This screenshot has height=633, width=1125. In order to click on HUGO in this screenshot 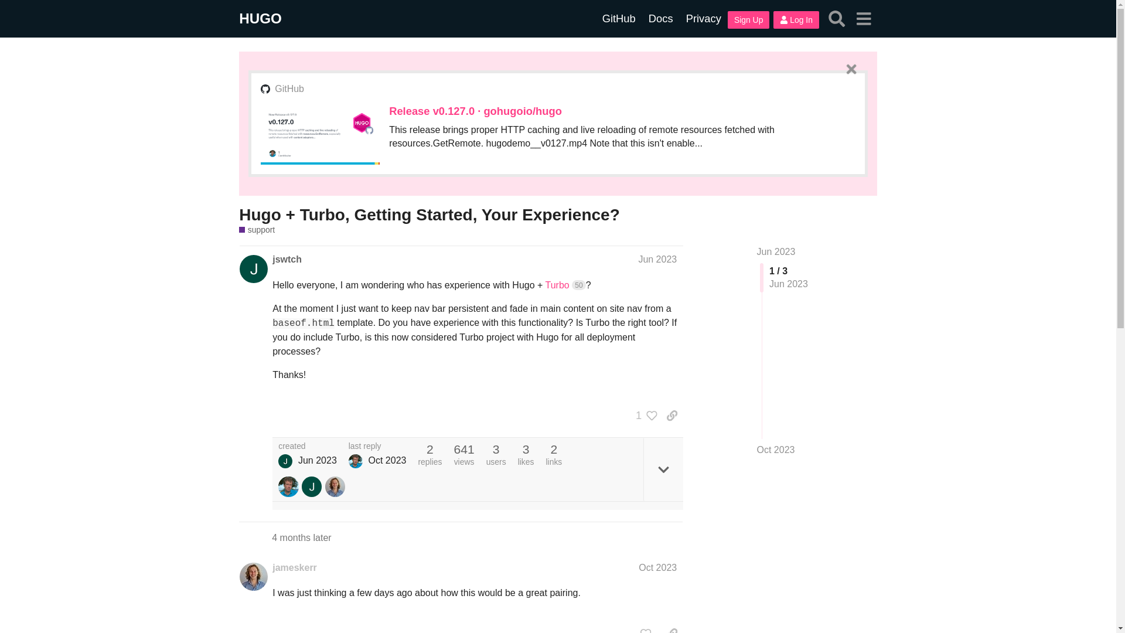, I will do `click(260, 19)`.